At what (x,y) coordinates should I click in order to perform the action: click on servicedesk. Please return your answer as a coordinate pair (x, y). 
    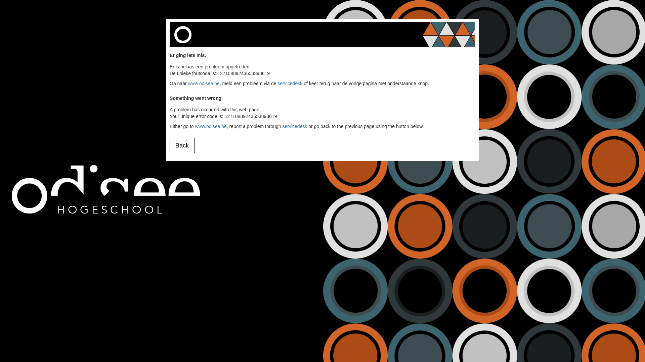
    Looking at the image, I should click on (290, 83).